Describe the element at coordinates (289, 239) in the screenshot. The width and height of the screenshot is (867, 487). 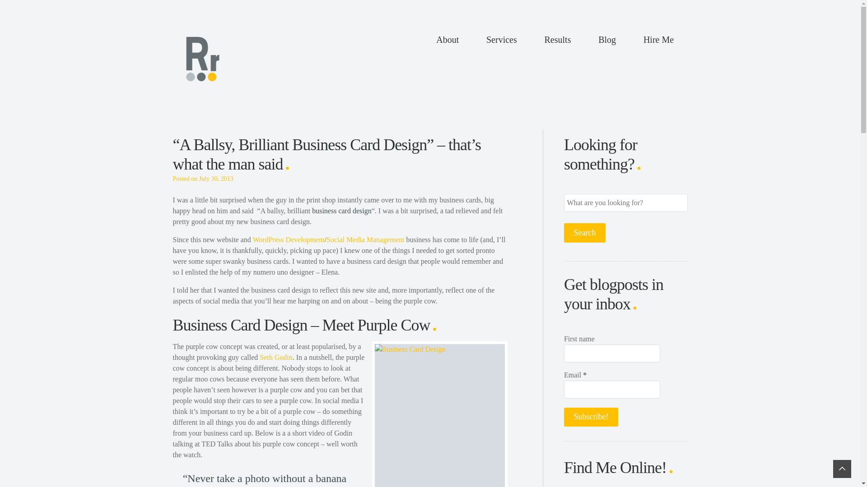
I see `WordPress Developer` at that location.